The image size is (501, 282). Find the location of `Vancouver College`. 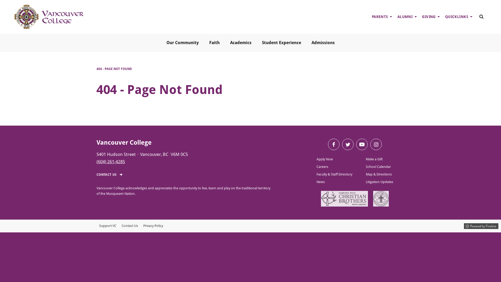

Vancouver College is located at coordinates (124, 143).